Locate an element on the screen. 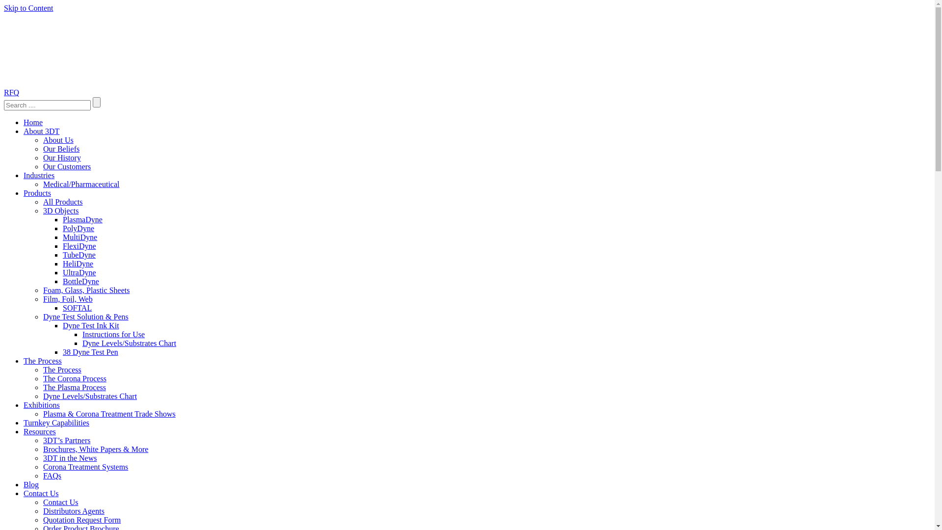 The height and width of the screenshot is (530, 942). Dyne Test Solution & Pens is located at coordinates (86, 317).